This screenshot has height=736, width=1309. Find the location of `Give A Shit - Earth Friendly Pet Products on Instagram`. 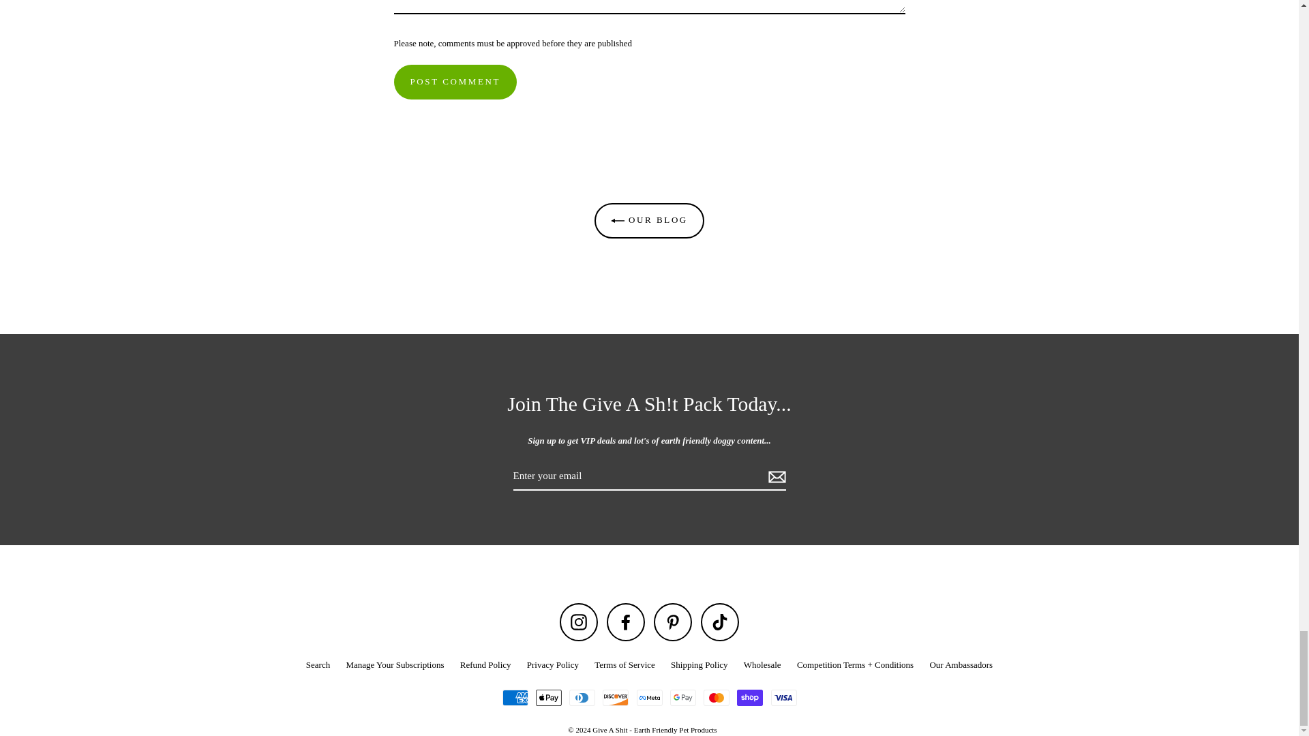

Give A Shit - Earth Friendly Pet Products on Instagram is located at coordinates (579, 622).